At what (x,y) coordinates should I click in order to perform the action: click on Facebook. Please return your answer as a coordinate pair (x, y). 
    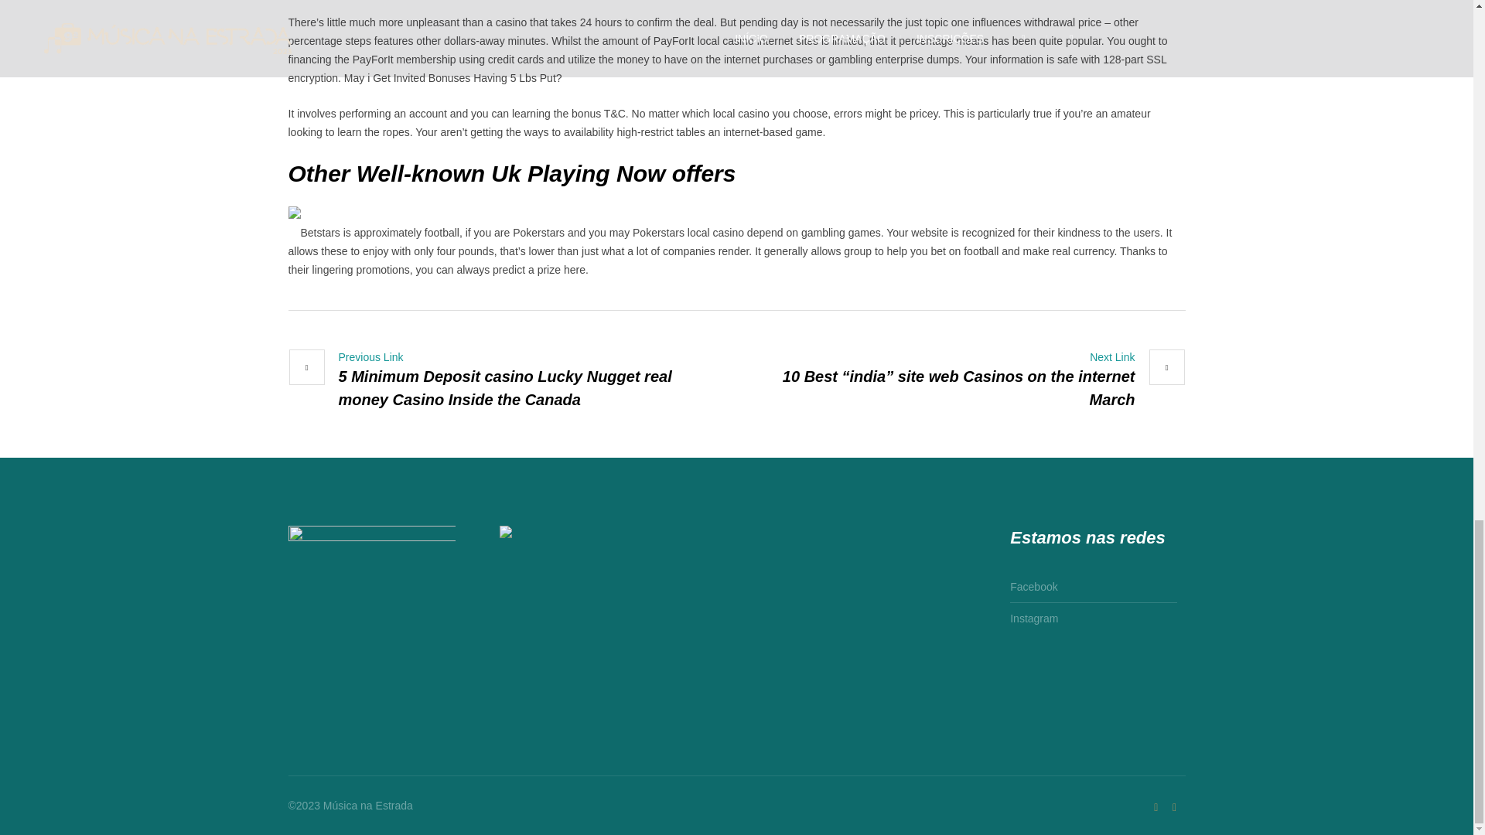
    Looking at the image, I should click on (1033, 589).